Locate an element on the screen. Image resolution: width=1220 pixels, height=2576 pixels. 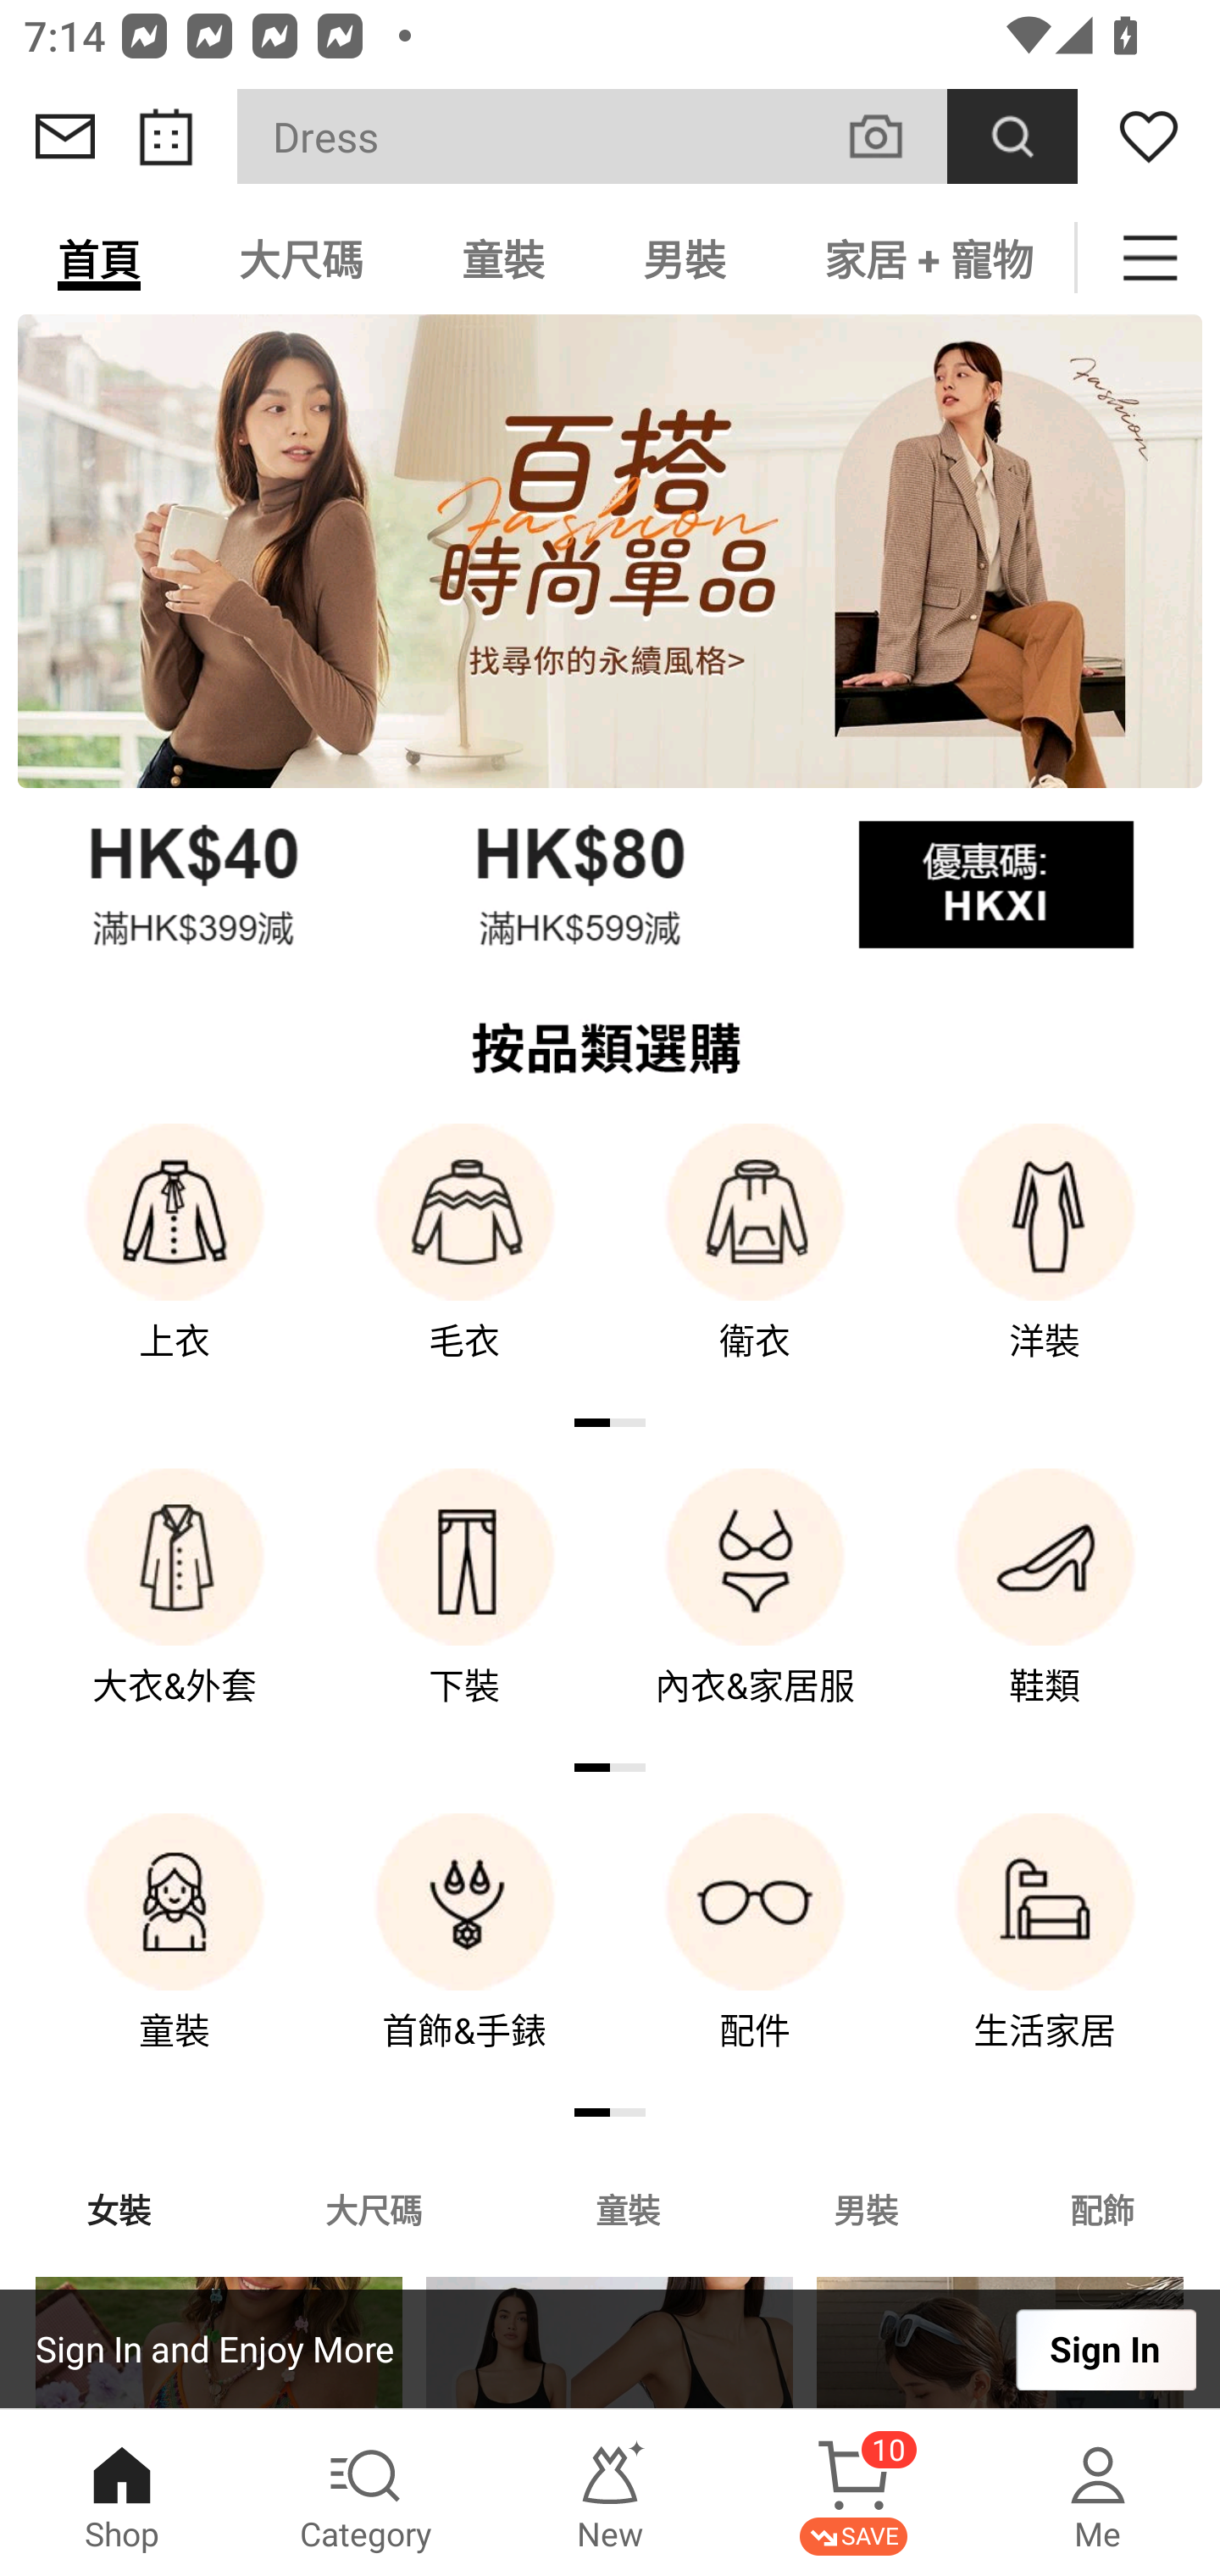
上衣 is located at coordinates (175, 1264).